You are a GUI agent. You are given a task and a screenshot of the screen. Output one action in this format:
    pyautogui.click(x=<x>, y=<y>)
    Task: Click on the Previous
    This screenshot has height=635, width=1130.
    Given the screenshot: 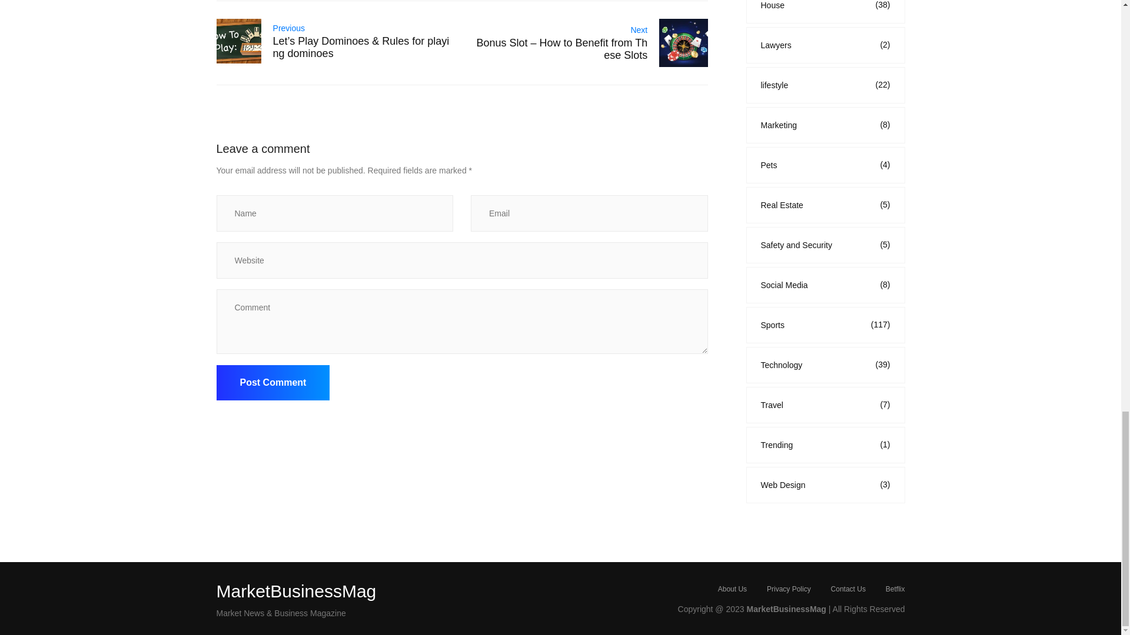 What is the action you would take?
    pyautogui.click(x=289, y=28)
    